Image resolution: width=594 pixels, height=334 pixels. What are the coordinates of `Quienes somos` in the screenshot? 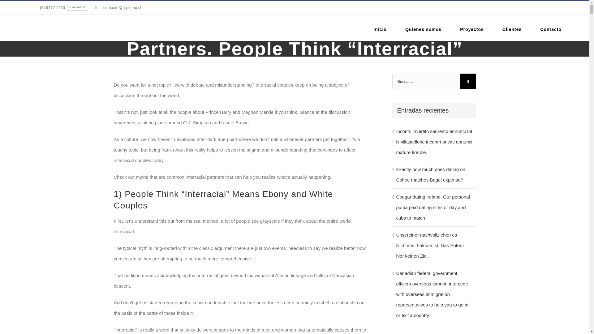 It's located at (423, 29).